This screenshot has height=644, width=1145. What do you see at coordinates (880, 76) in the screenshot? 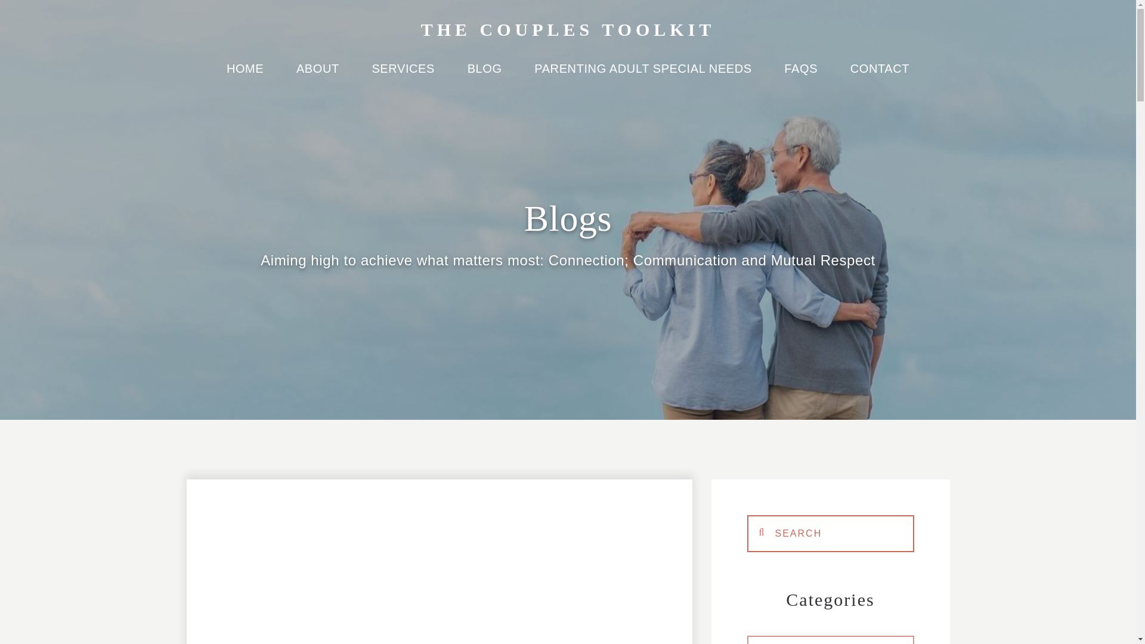
I see `CONTACT` at bounding box center [880, 76].